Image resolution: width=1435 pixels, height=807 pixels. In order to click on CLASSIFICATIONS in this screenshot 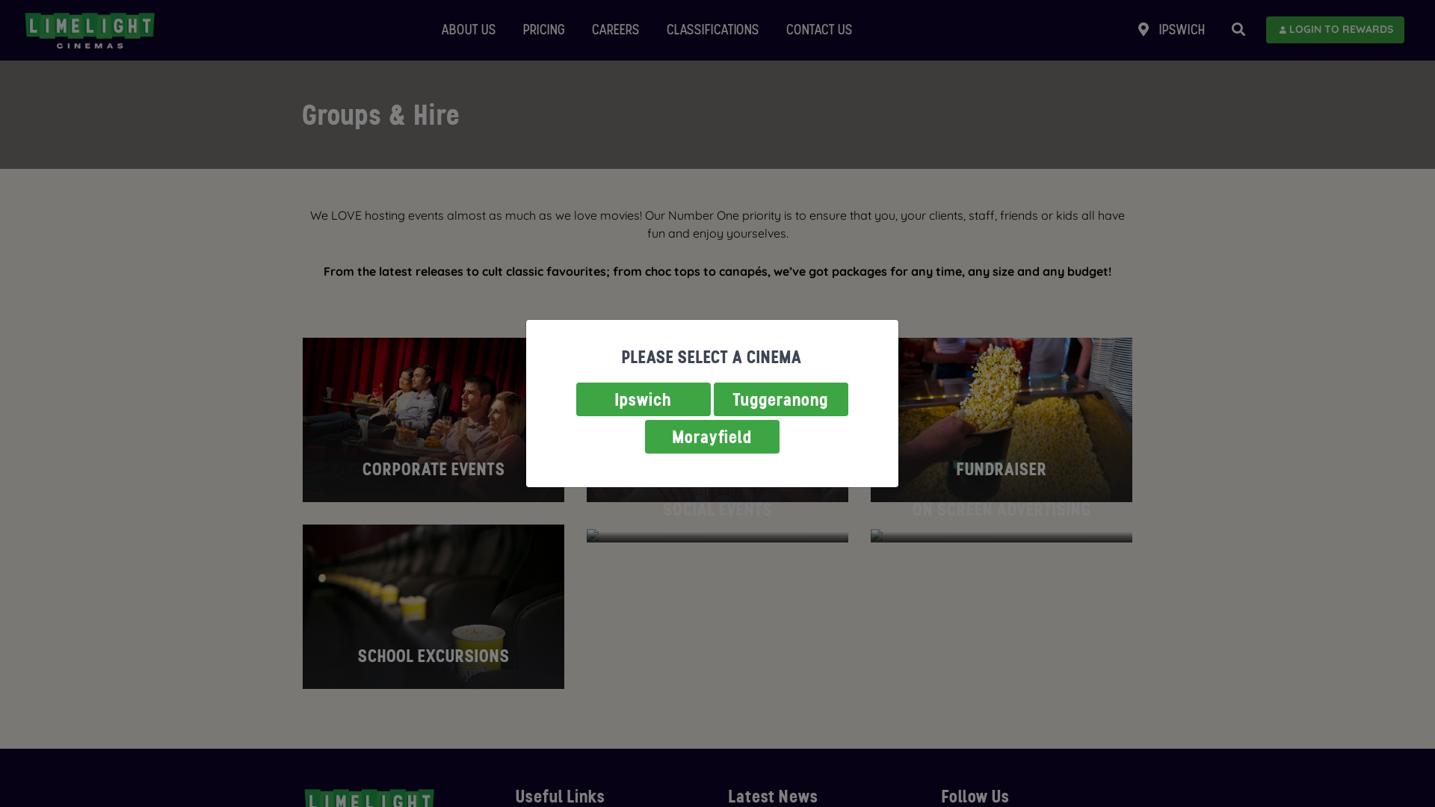, I will do `click(713, 30)`.